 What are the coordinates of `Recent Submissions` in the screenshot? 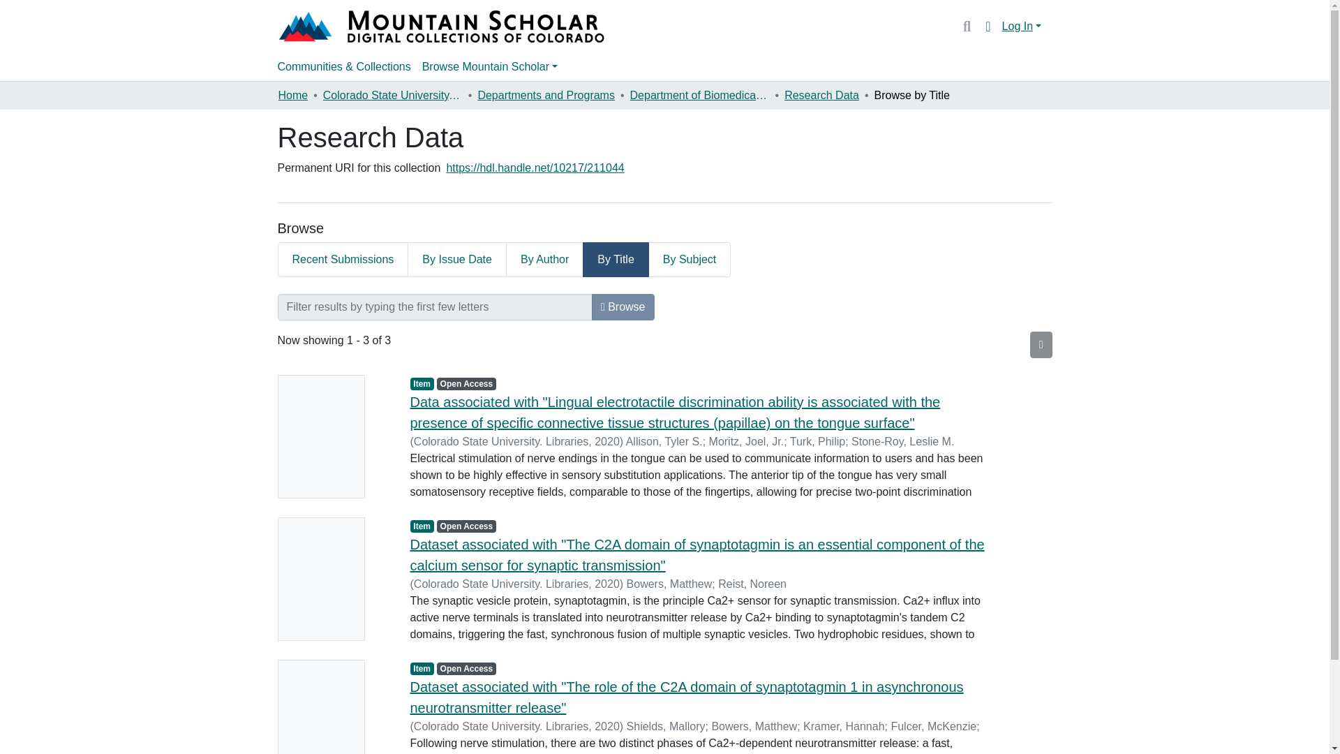 It's located at (343, 260).